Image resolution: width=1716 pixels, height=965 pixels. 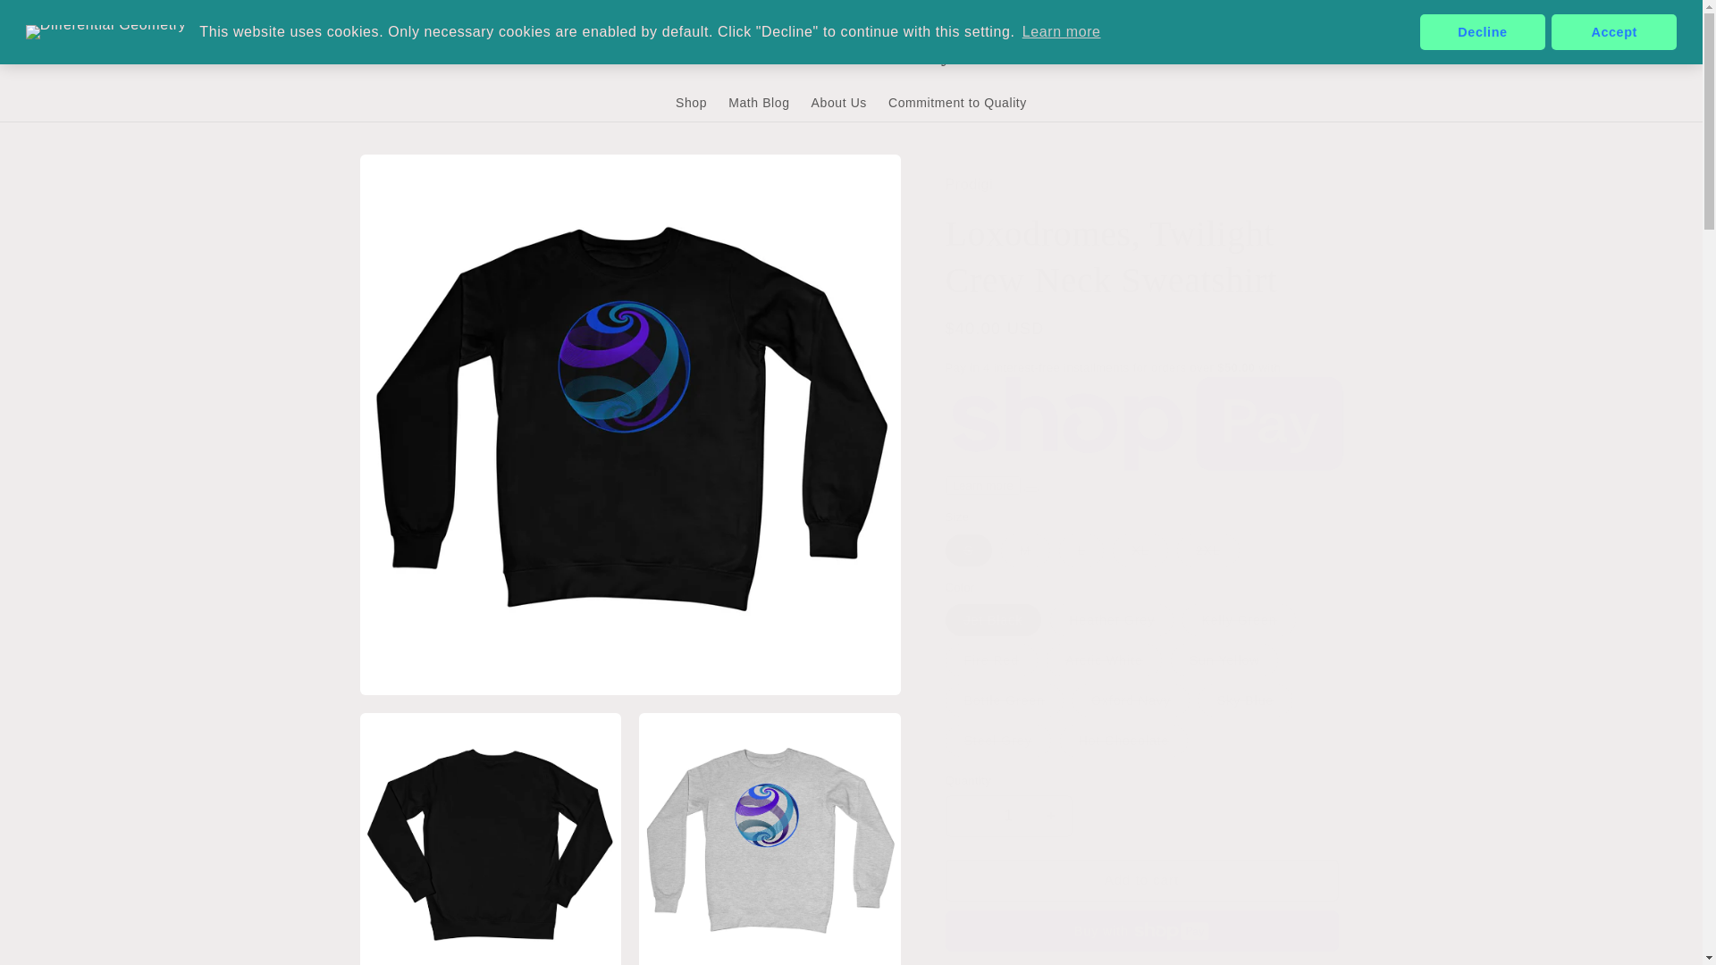 What do you see at coordinates (1325, 54) in the screenshot?
I see `Cart` at bounding box center [1325, 54].